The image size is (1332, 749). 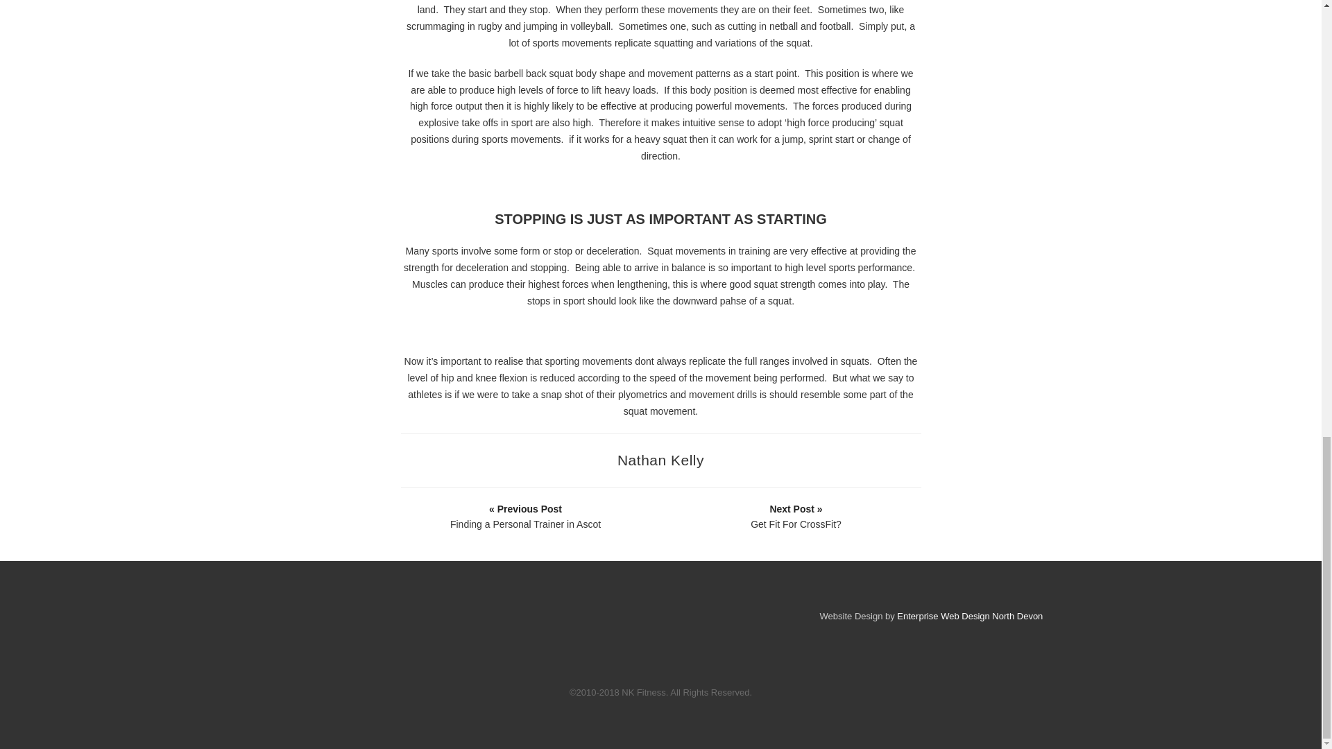 What do you see at coordinates (660, 460) in the screenshot?
I see `Nathan Kelly` at bounding box center [660, 460].